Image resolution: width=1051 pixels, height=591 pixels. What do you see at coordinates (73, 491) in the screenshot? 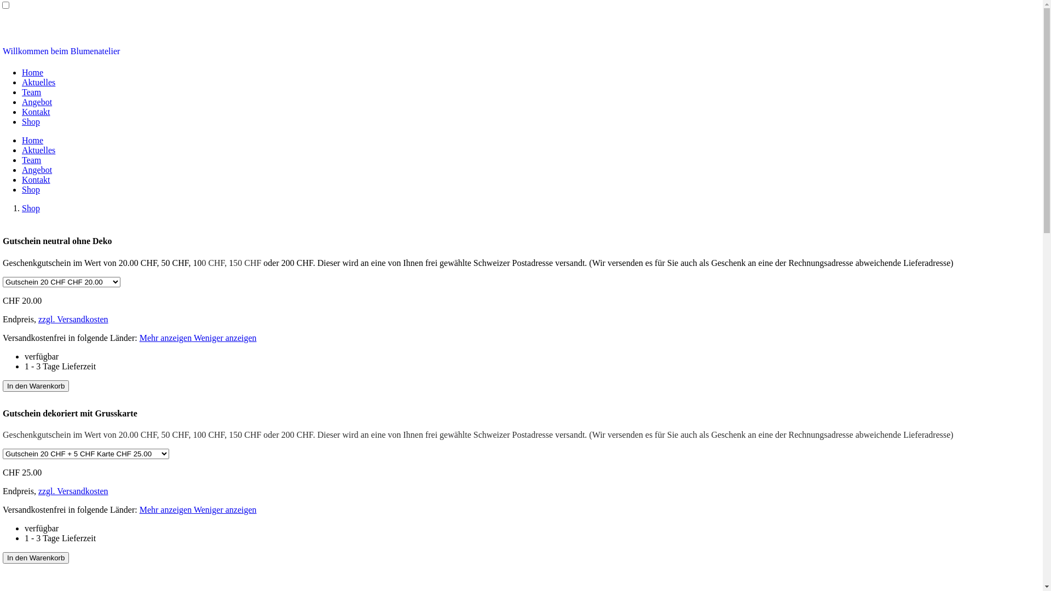
I see `zzgl. Versandkosten` at bounding box center [73, 491].